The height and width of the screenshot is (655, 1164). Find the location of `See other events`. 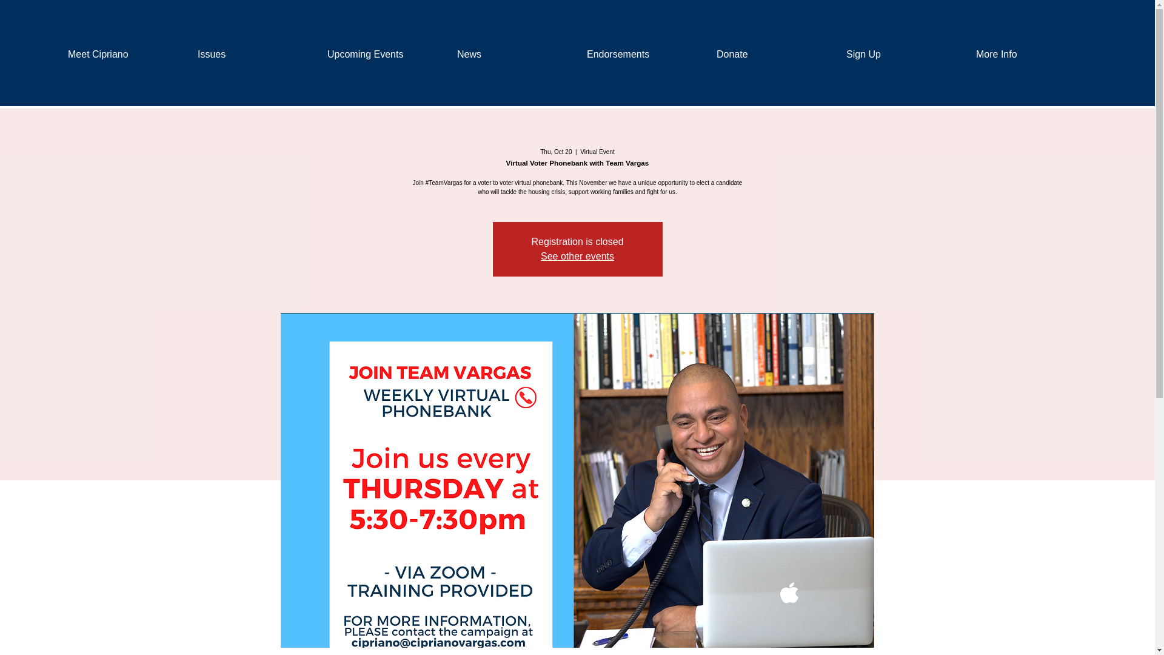

See other events is located at coordinates (577, 256).